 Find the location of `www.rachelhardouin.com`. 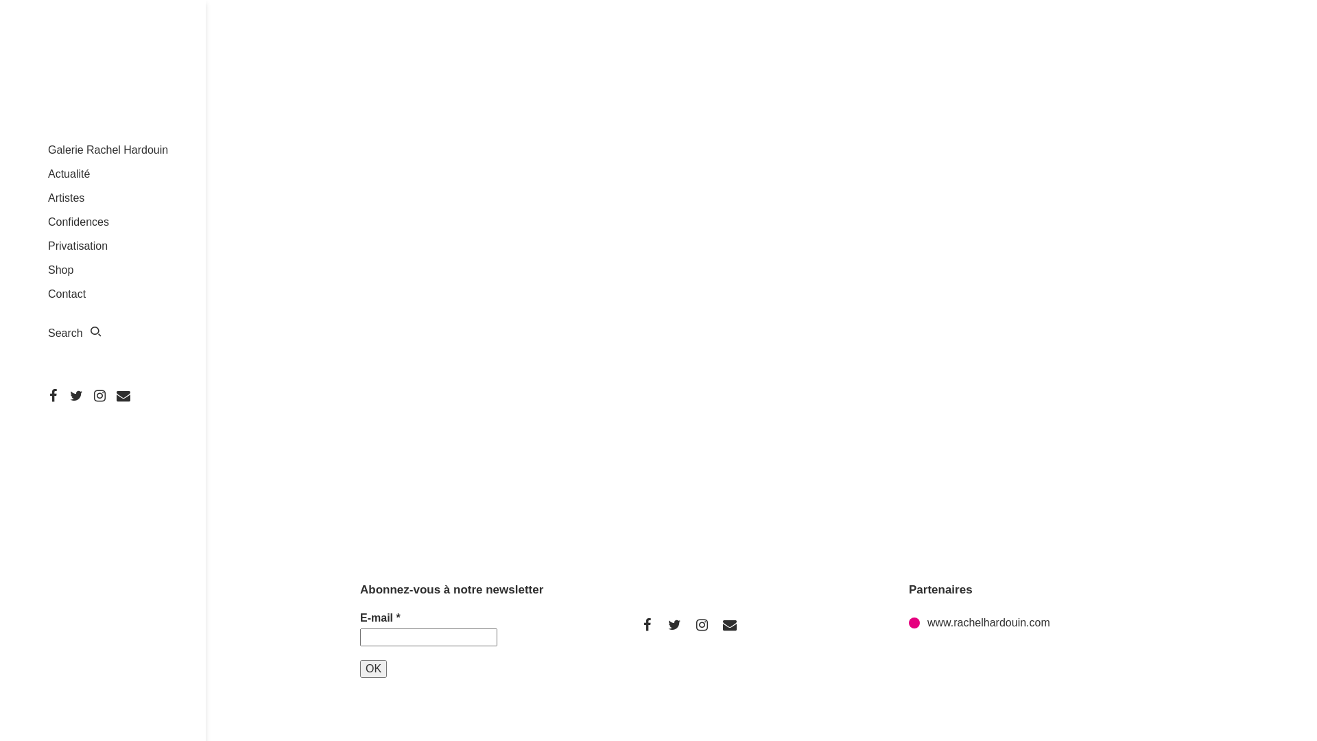

www.rachelhardouin.com is located at coordinates (980, 623).